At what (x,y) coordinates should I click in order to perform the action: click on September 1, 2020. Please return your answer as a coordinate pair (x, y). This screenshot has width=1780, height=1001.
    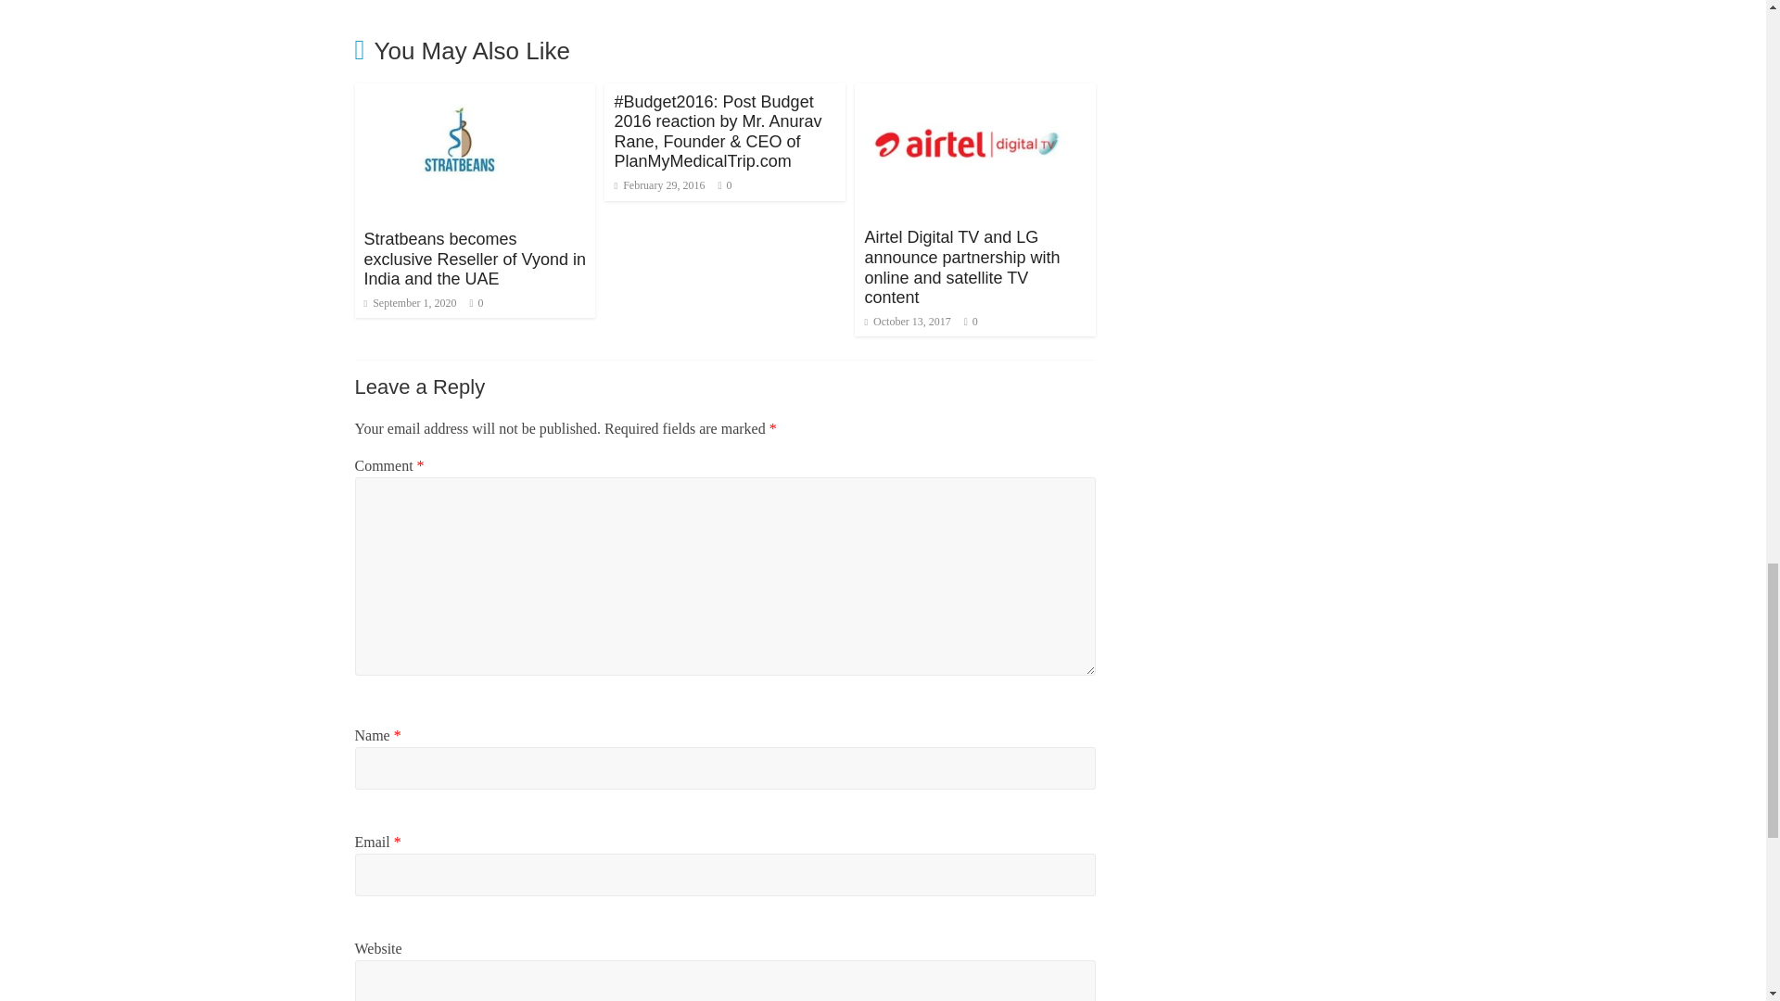
    Looking at the image, I should click on (409, 302).